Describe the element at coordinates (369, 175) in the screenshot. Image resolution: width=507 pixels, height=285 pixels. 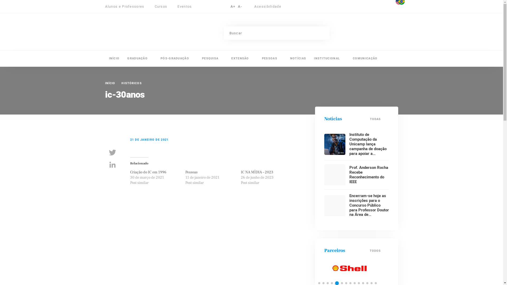
I see `Prof. Anderson Rocha Recebe Reconhecimento do IEEE` at that location.